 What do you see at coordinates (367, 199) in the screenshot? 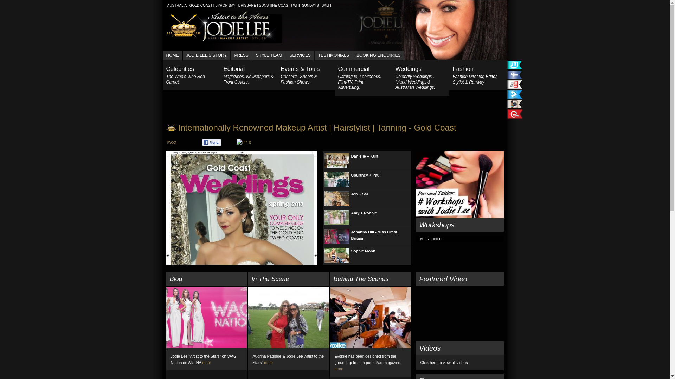
I see `Jen + Sal` at bounding box center [367, 199].